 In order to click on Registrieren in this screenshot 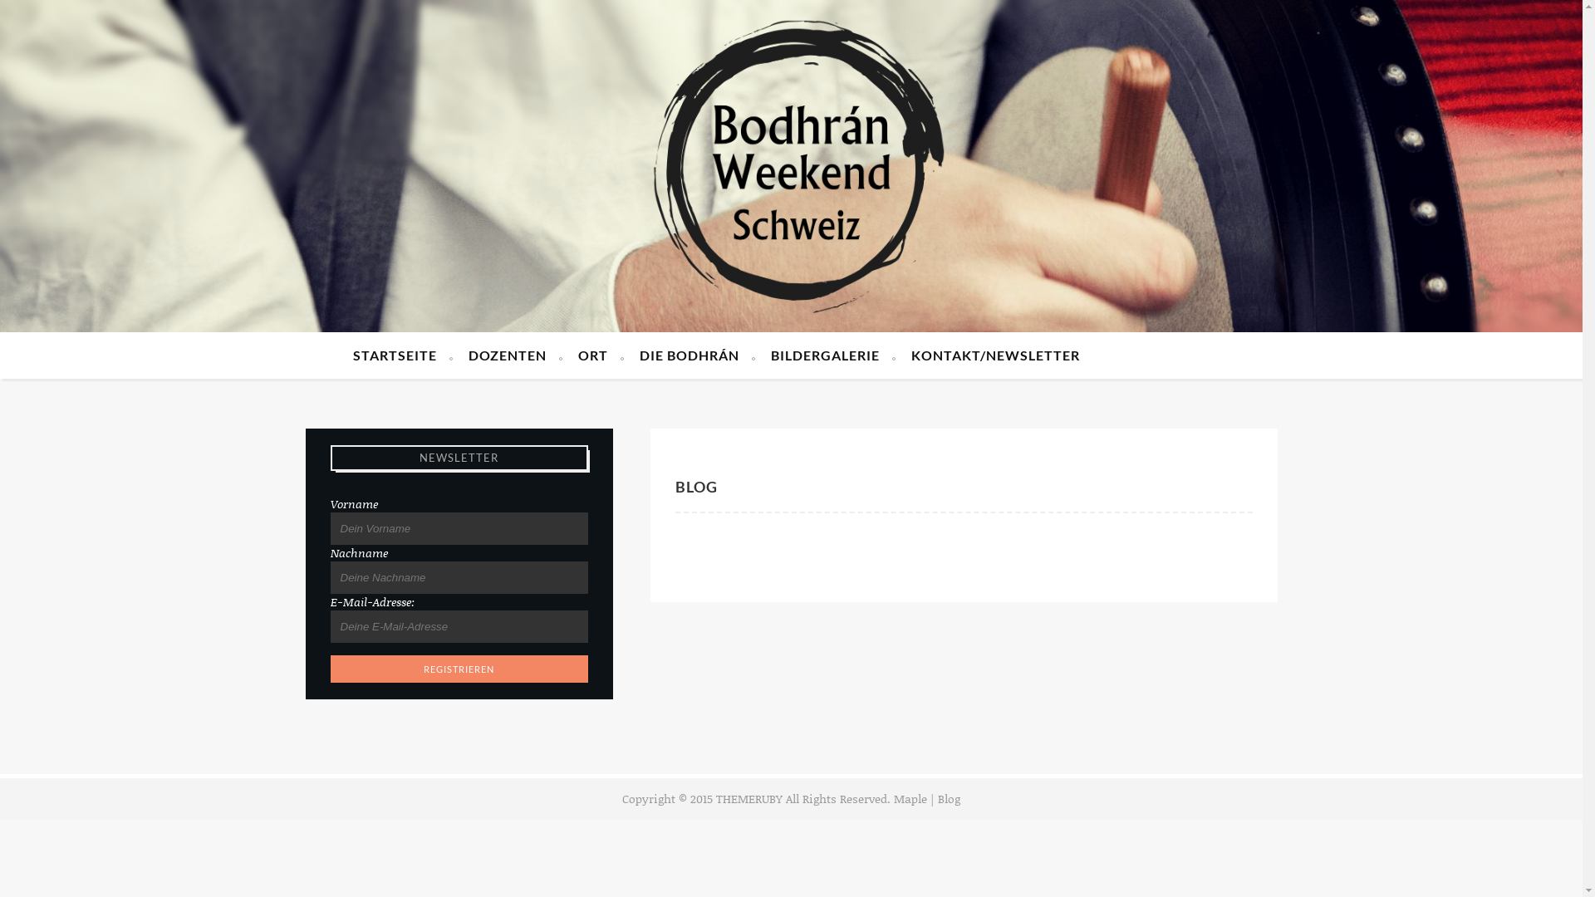, I will do `click(459, 669)`.